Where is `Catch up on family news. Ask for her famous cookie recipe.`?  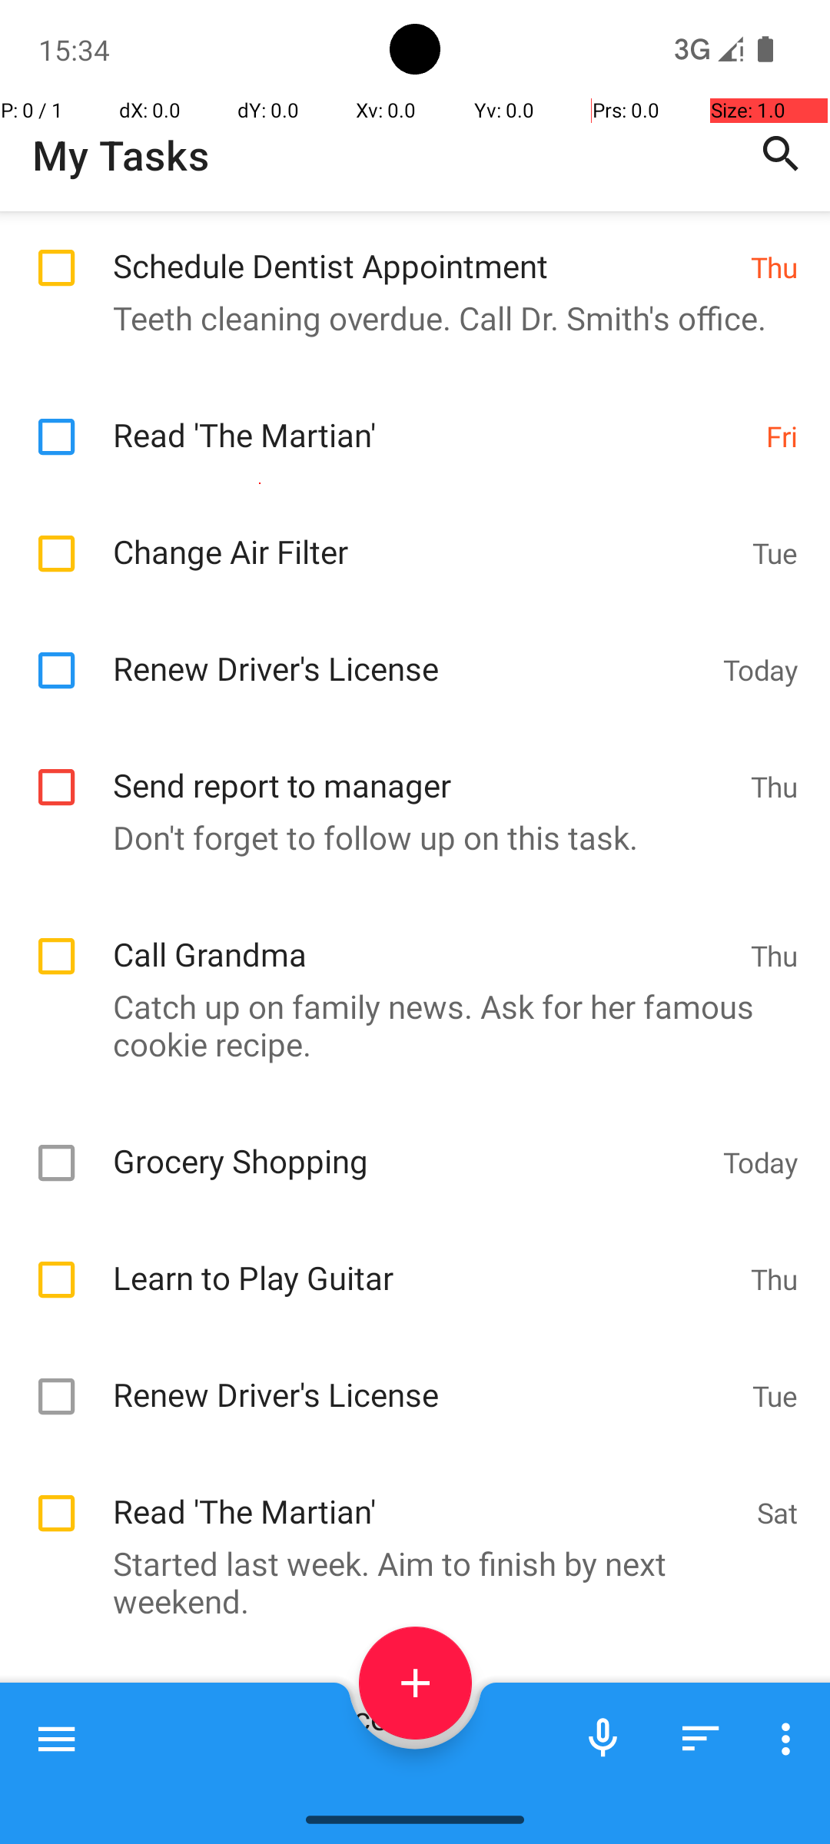 Catch up on family news. Ask for her famous cookie recipe. is located at coordinates (407, 1025).